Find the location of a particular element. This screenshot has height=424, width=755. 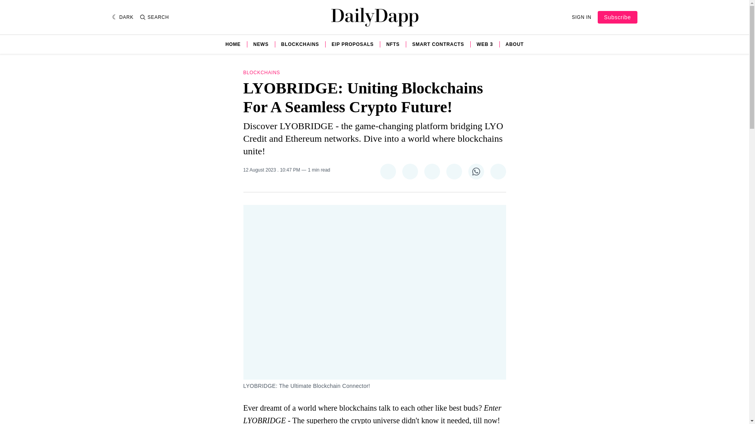

Share on Twitter is located at coordinates (388, 171).